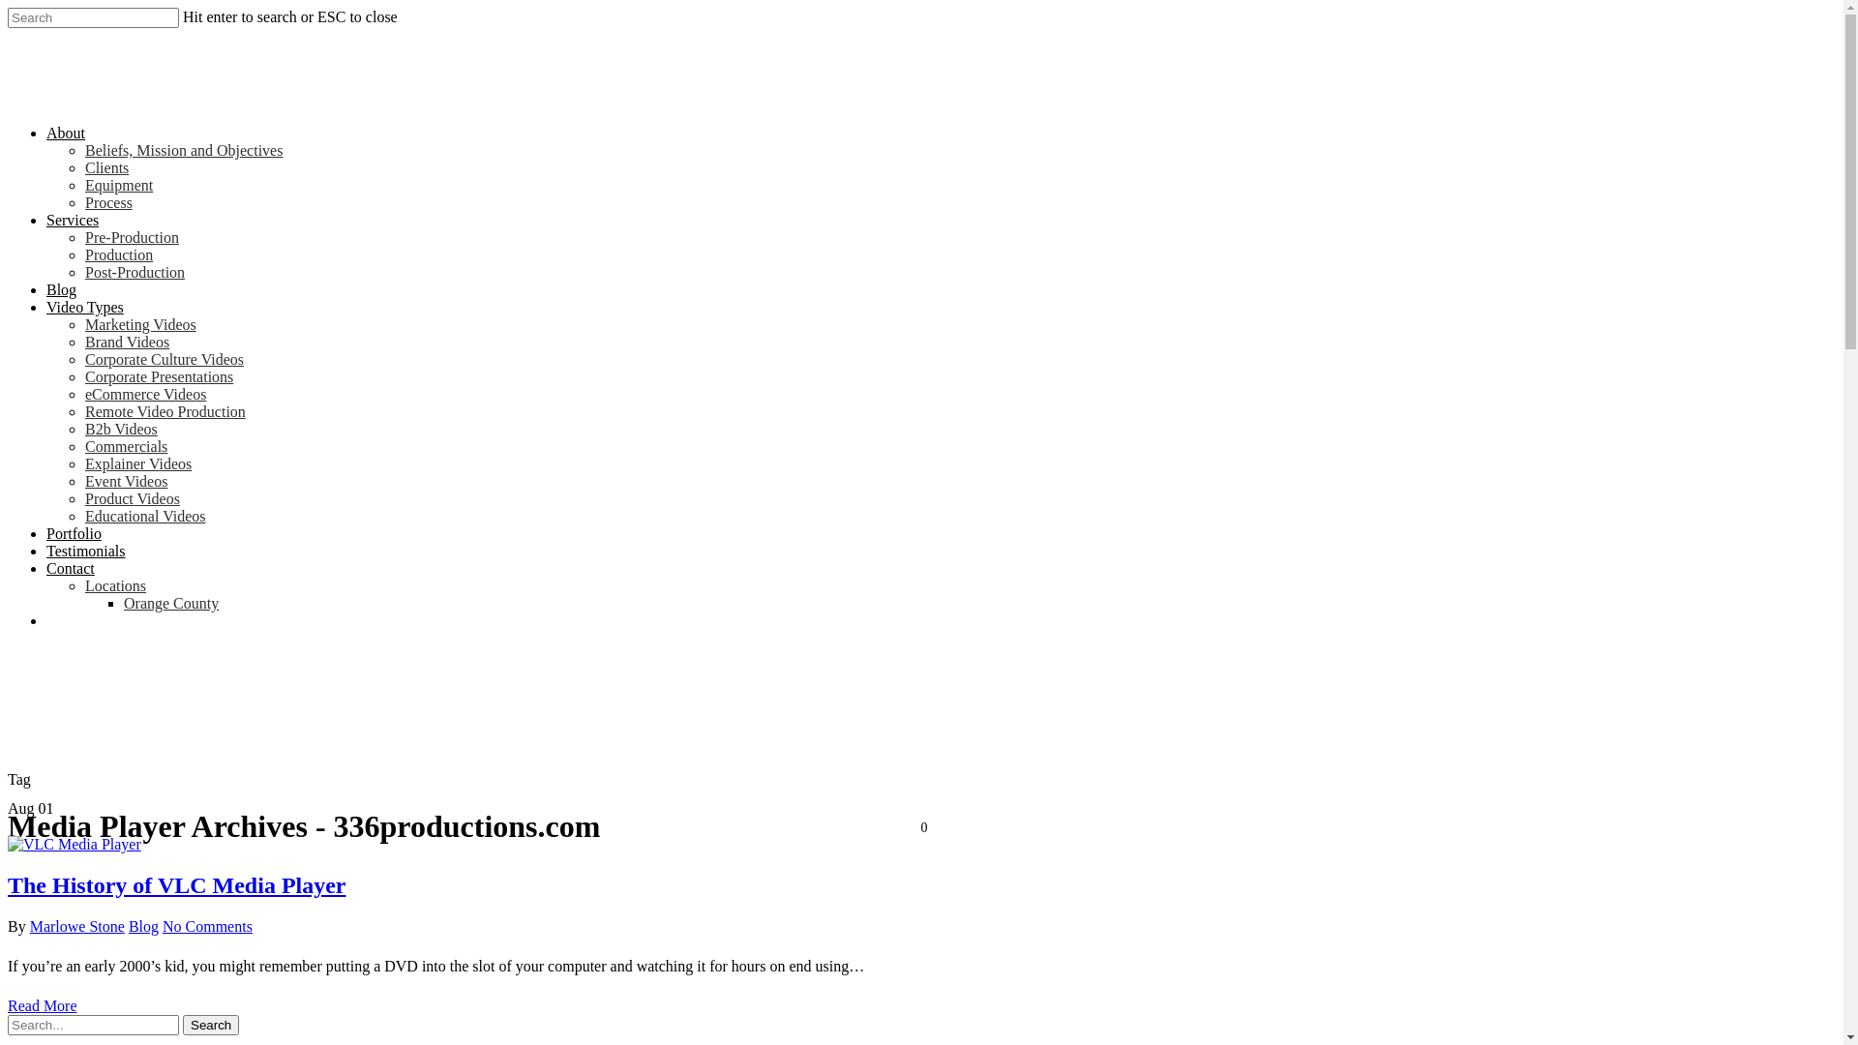  I want to click on B2b Videos, so click(122, 430).